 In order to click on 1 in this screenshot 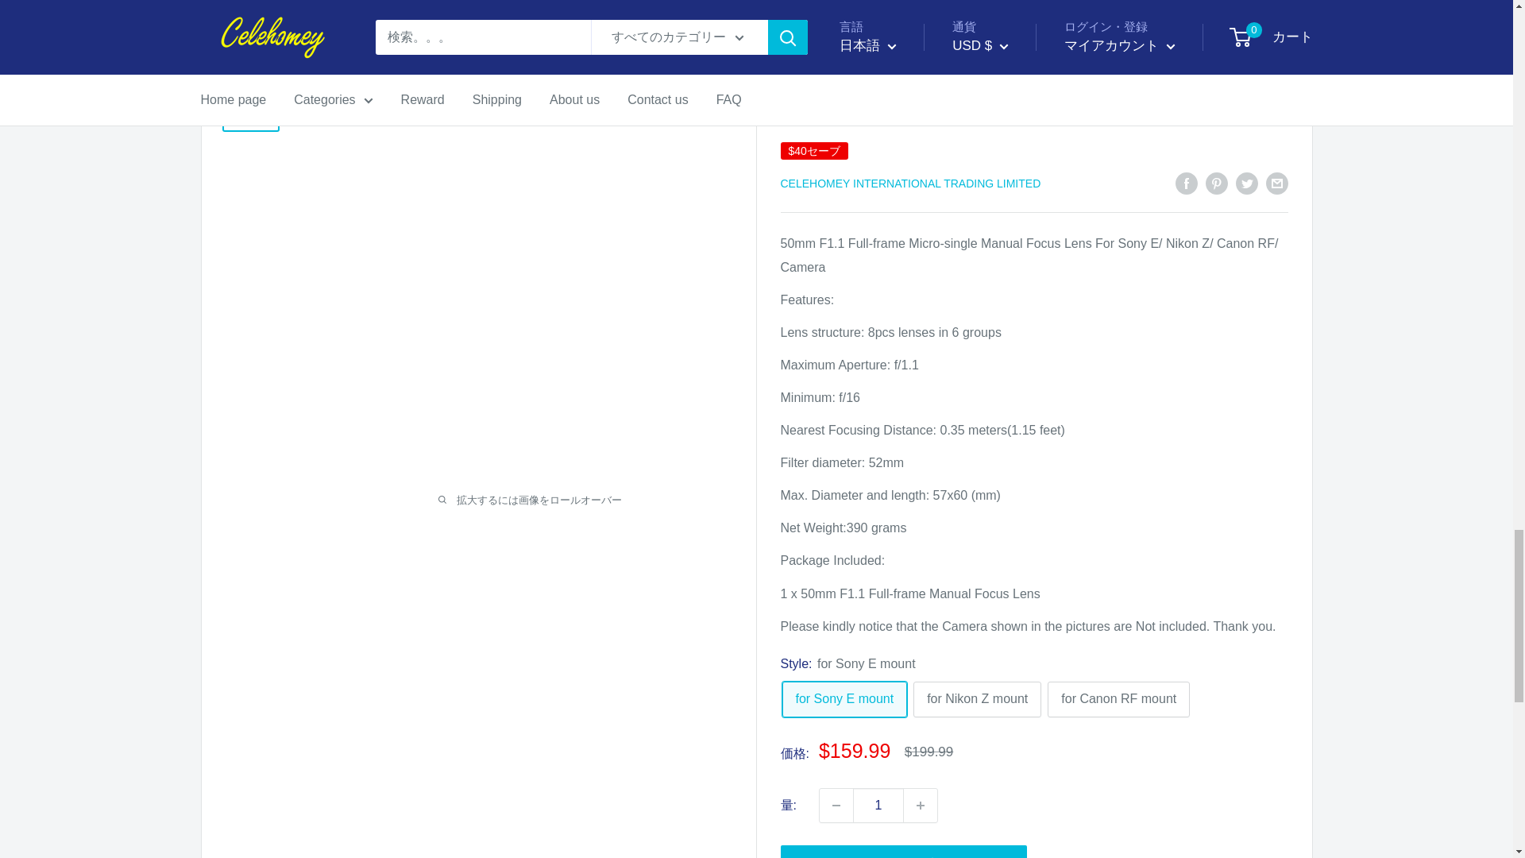, I will do `click(878, 805)`.